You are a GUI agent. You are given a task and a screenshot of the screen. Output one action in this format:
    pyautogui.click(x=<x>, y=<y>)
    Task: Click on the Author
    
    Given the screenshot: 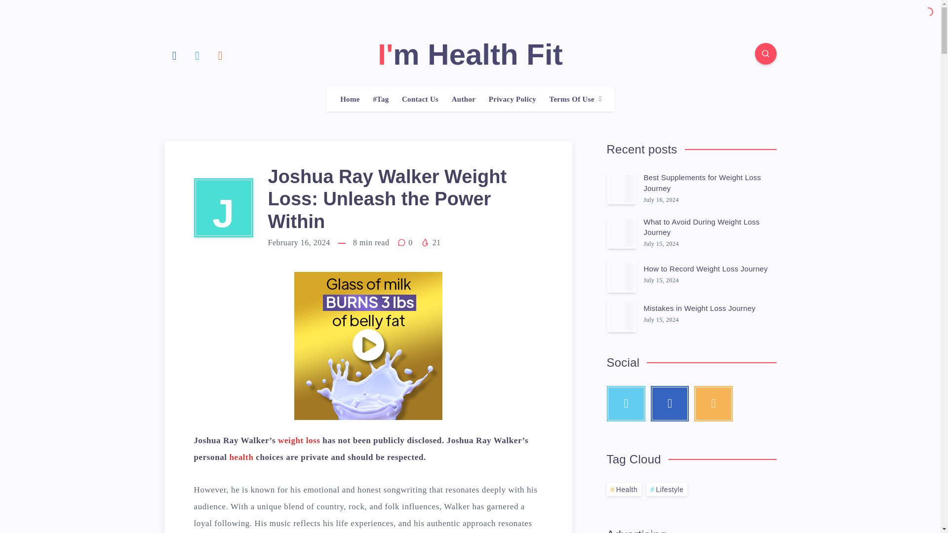 What is the action you would take?
    pyautogui.click(x=464, y=99)
    